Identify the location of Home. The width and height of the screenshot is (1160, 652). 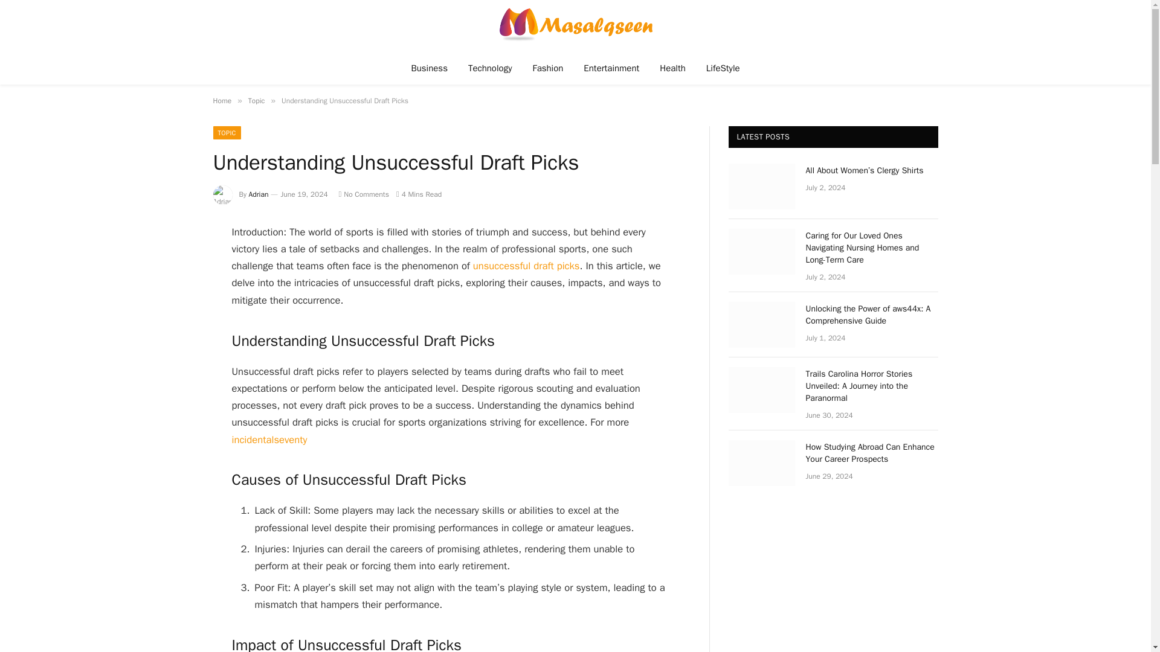
(221, 100).